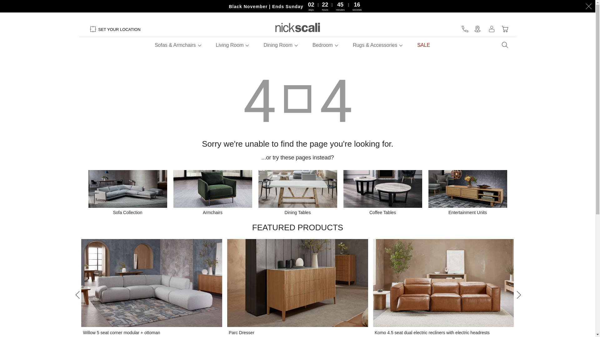 The width and height of the screenshot is (600, 337). What do you see at coordinates (175, 45) in the screenshot?
I see `Sofas & Armchairs` at bounding box center [175, 45].